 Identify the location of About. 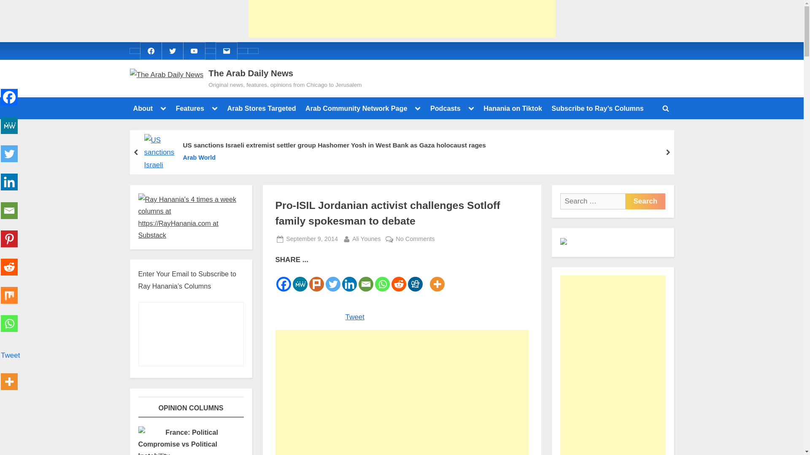
(143, 108).